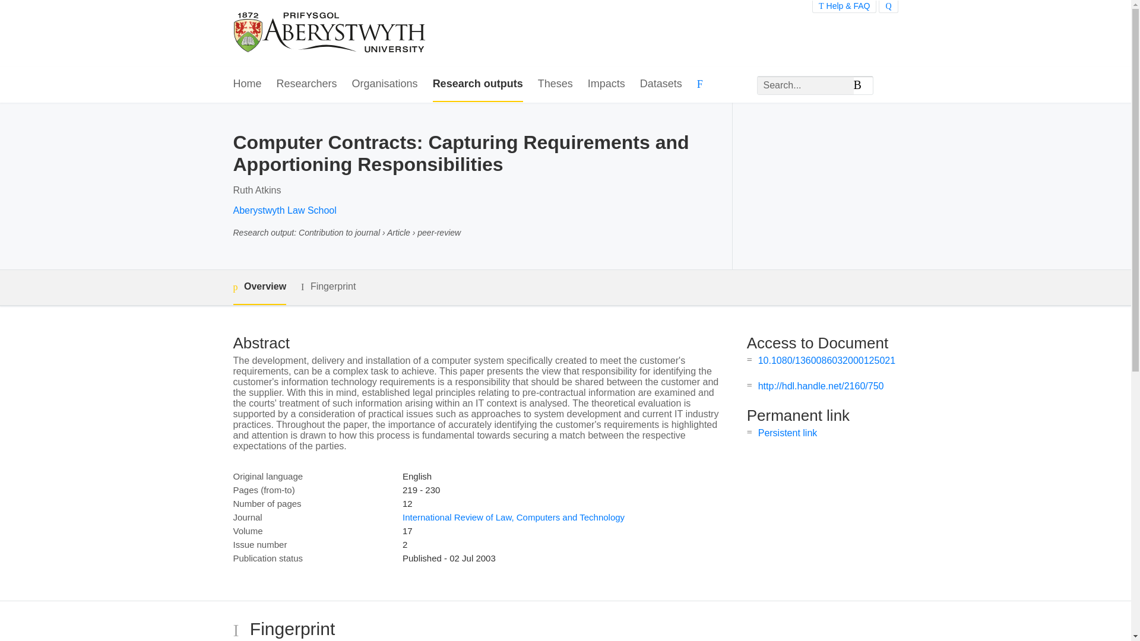 This screenshot has height=641, width=1140. I want to click on Organisations, so click(385, 84).